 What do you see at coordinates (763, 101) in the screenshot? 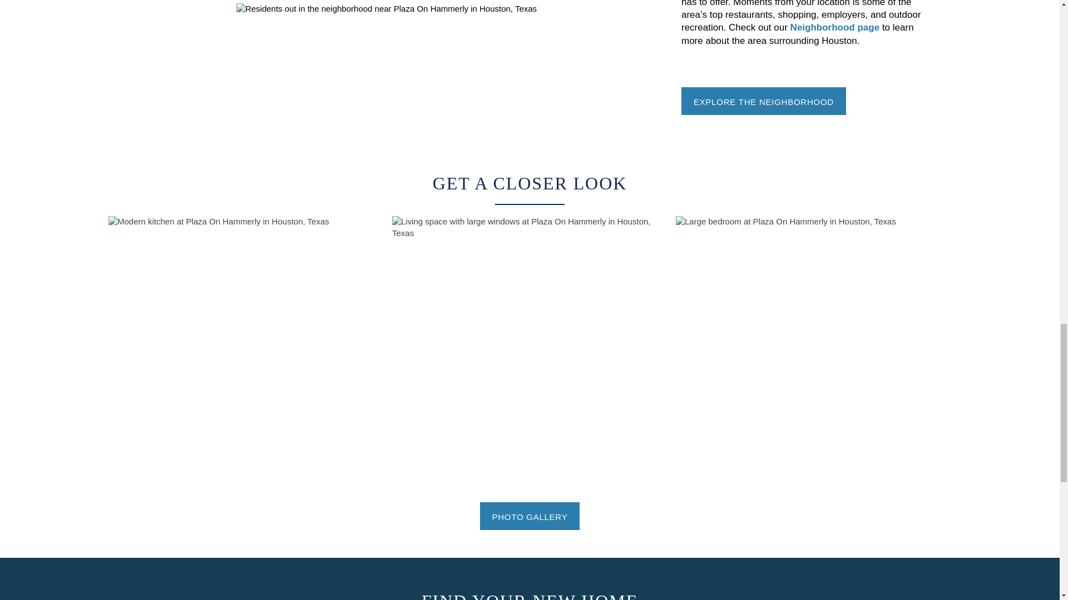
I see `EXPLORE THE NEIGHBORHOOD` at bounding box center [763, 101].